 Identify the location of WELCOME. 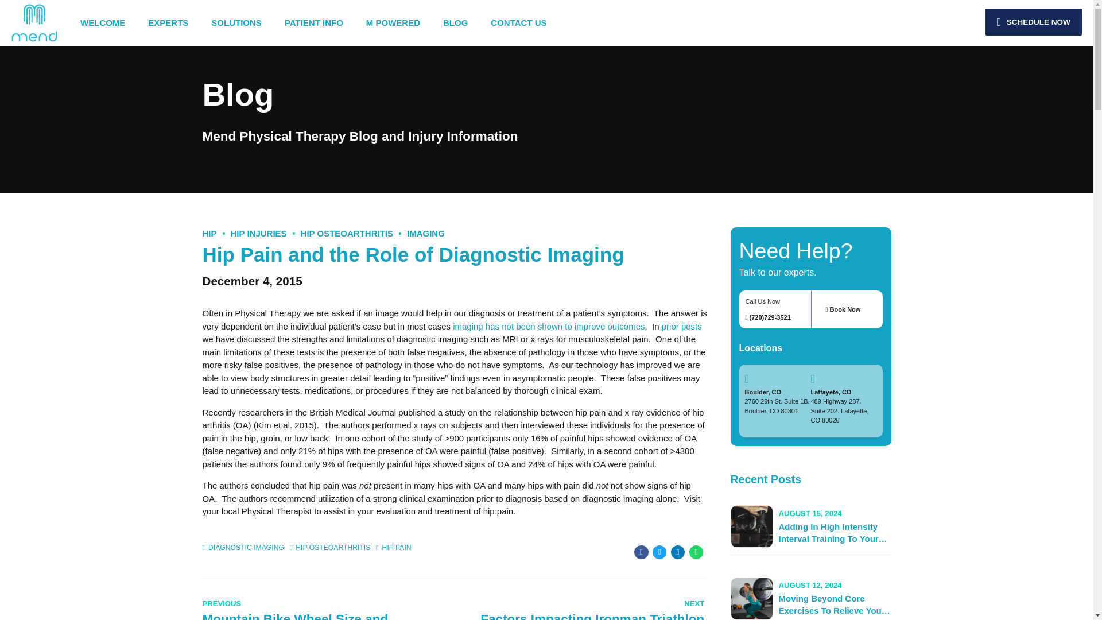
(103, 23).